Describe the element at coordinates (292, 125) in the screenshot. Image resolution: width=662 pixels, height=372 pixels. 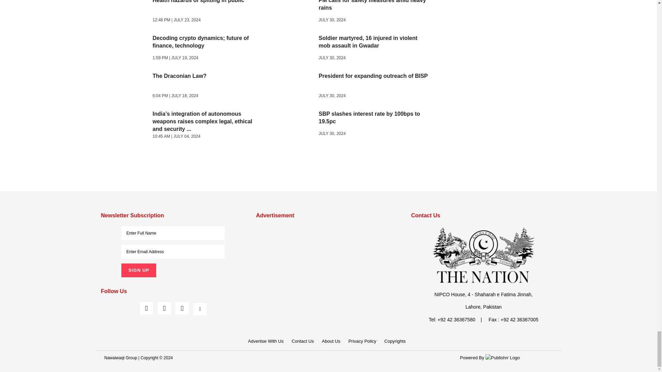
I see `SBP slashes interest rate by 100bps to 19.5pc` at that location.